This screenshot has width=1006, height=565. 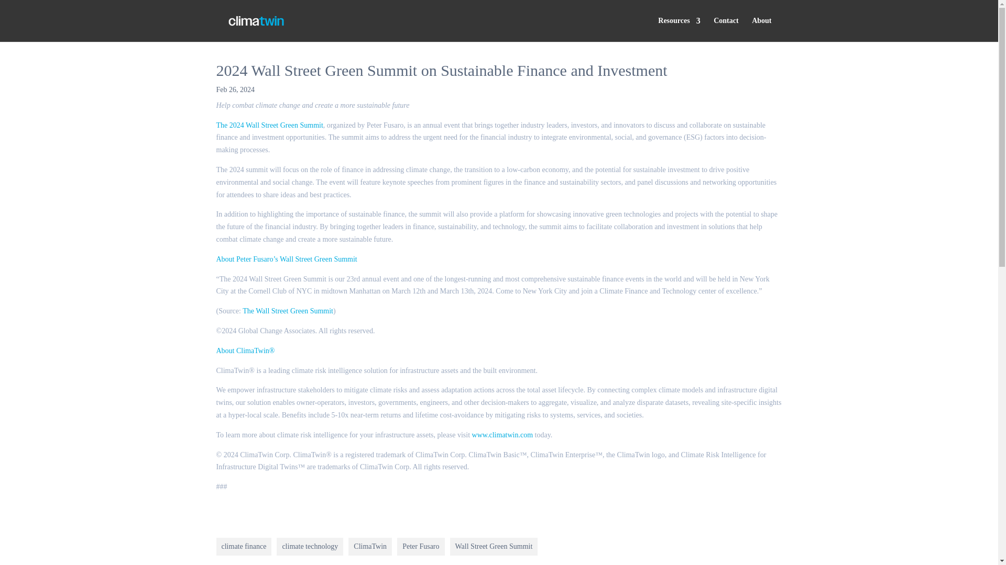 What do you see at coordinates (269, 126) in the screenshot?
I see `The 2024 Wall Street Green Summit` at bounding box center [269, 126].